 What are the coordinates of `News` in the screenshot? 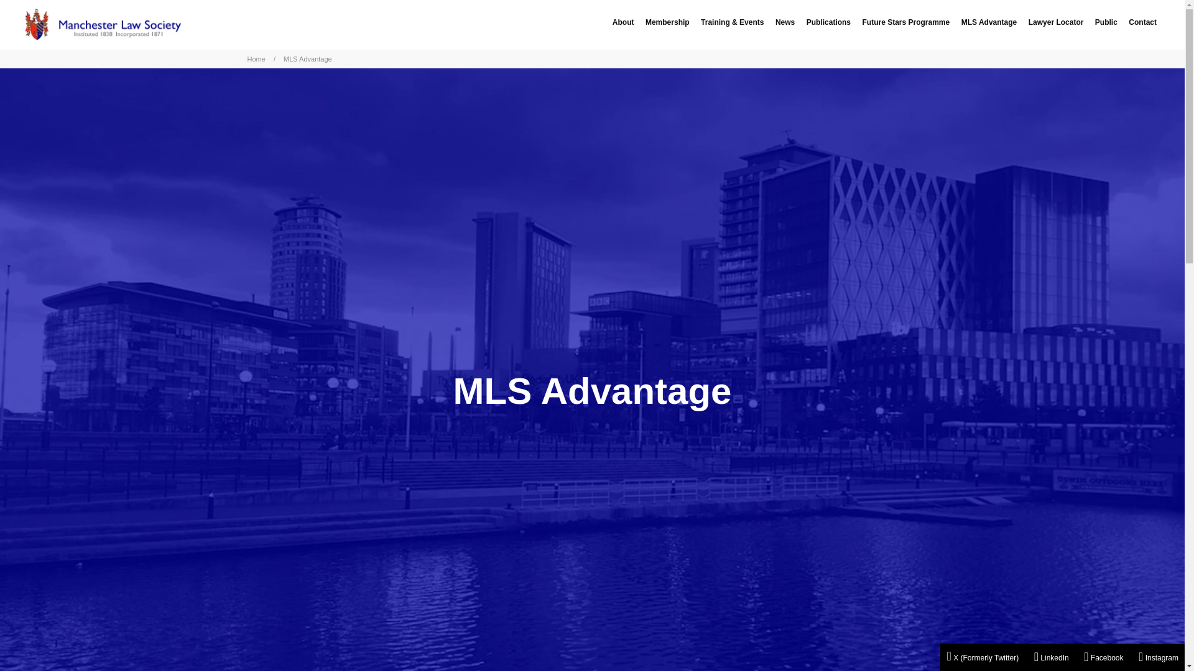 It's located at (785, 22).